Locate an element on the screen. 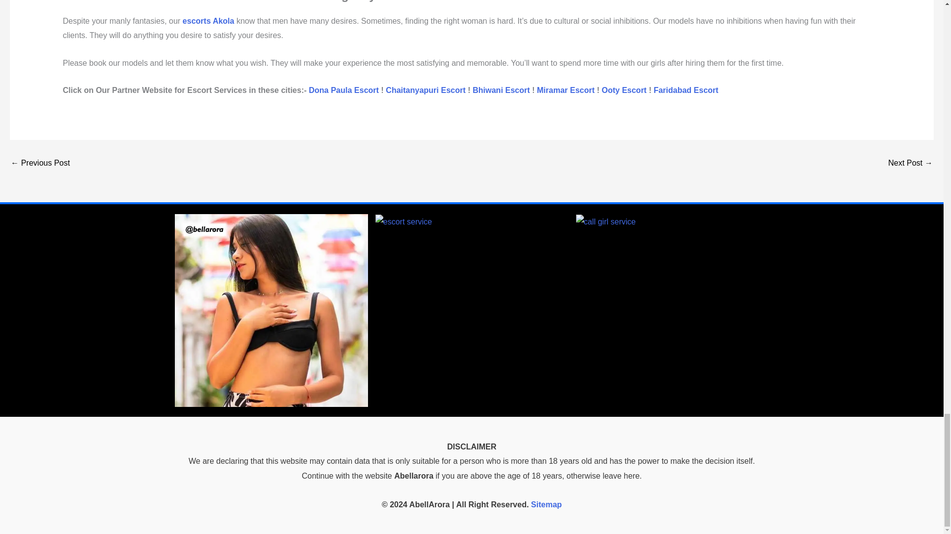 This screenshot has width=951, height=534. Ooty Escort is located at coordinates (624, 90).